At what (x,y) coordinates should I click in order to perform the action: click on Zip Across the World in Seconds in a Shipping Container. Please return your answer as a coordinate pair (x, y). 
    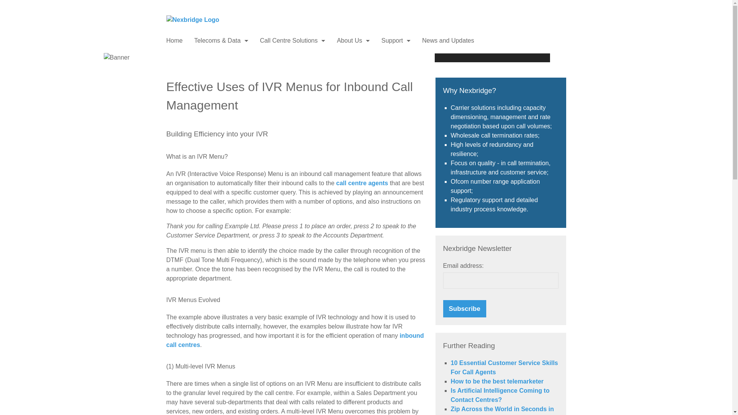
    Looking at the image, I should click on (502, 410).